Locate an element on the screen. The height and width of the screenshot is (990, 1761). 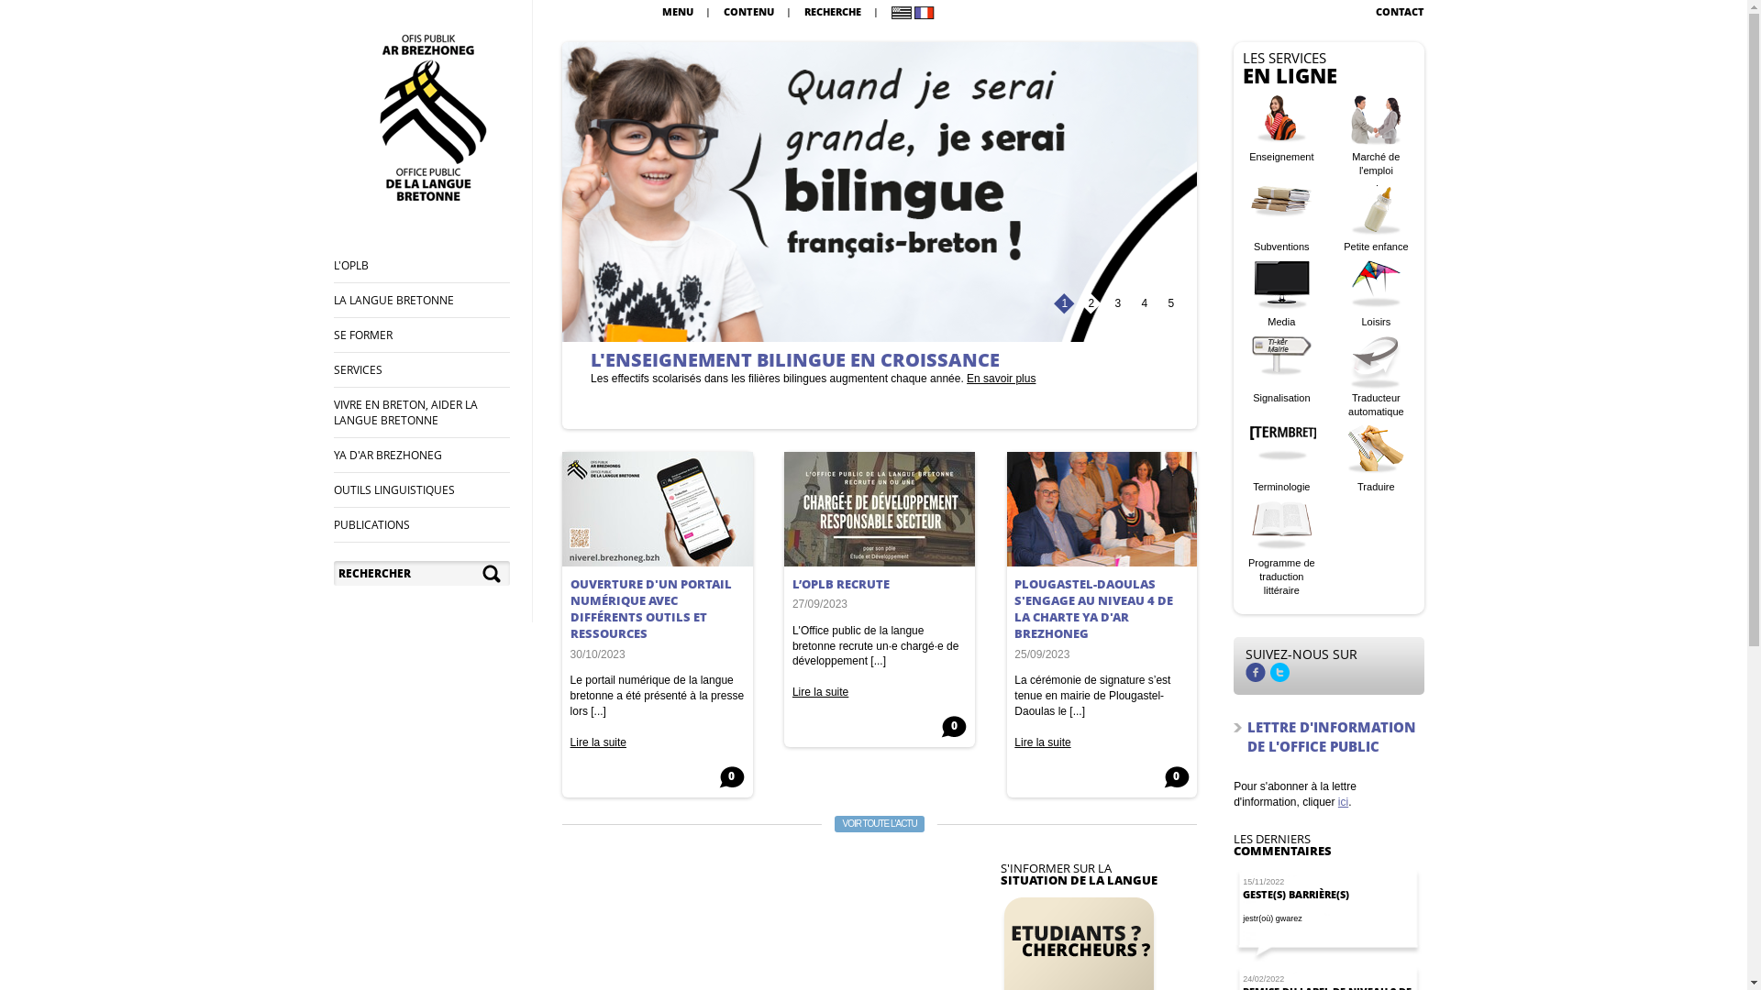
L'OPLB is located at coordinates (351, 266).